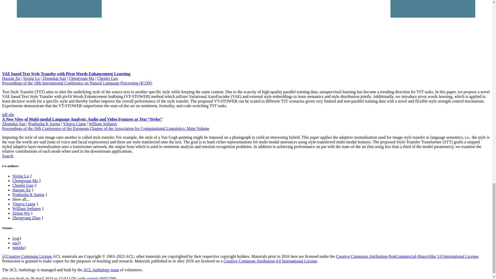 The image size is (496, 279). What do you see at coordinates (25, 181) in the screenshot?
I see `Chengyuan Ma` at bounding box center [25, 181].